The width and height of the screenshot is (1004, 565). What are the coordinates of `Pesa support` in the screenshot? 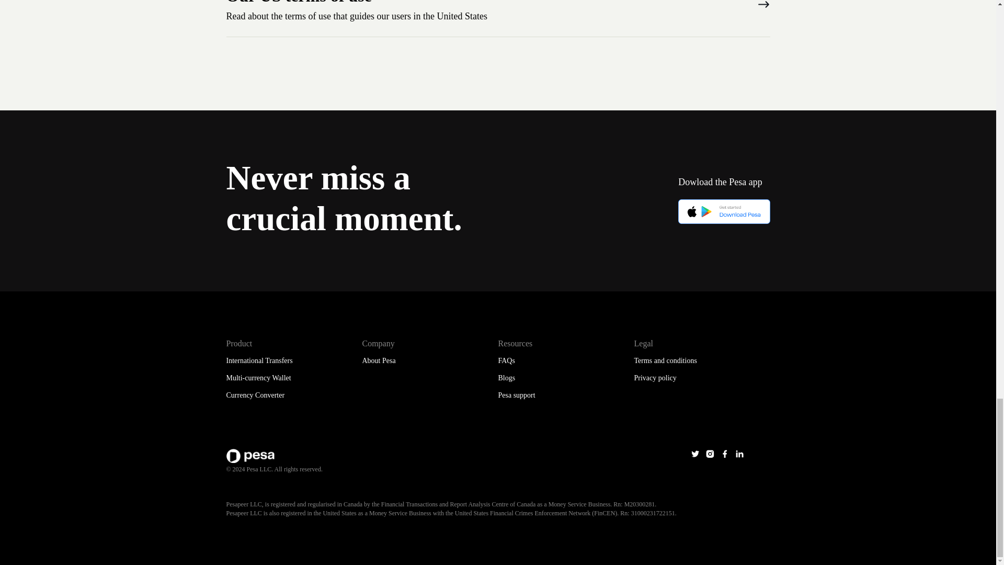 It's located at (517, 395).